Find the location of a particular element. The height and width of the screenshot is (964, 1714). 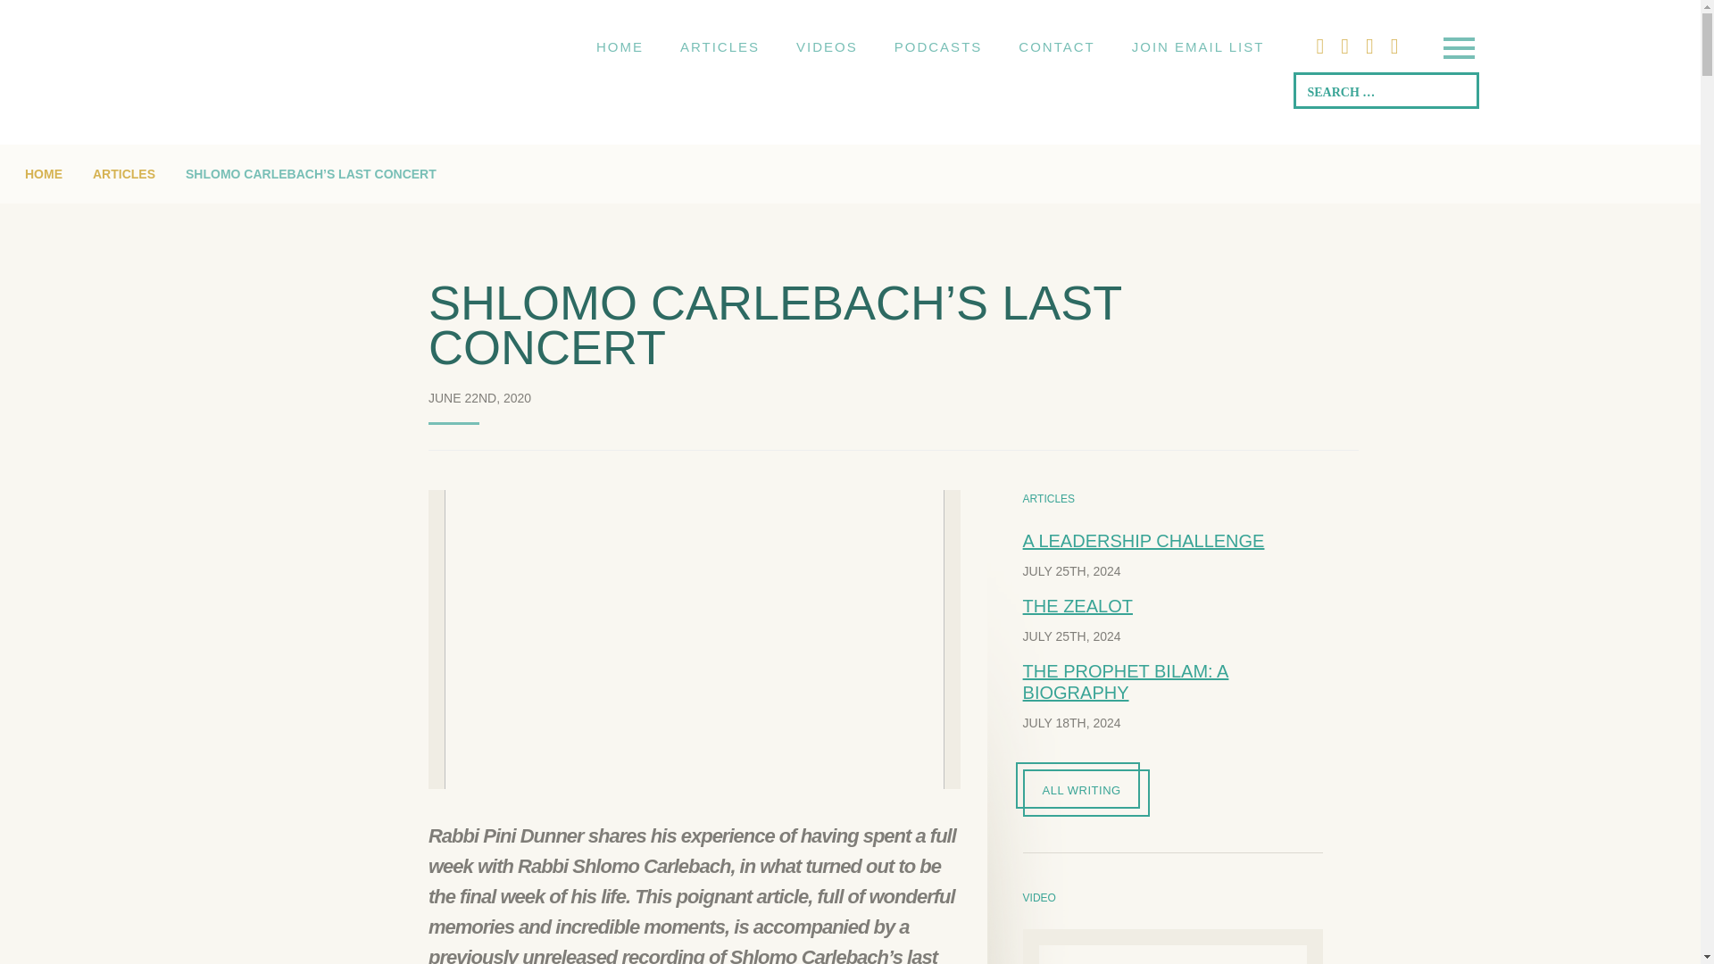

HOME is located at coordinates (43, 173).